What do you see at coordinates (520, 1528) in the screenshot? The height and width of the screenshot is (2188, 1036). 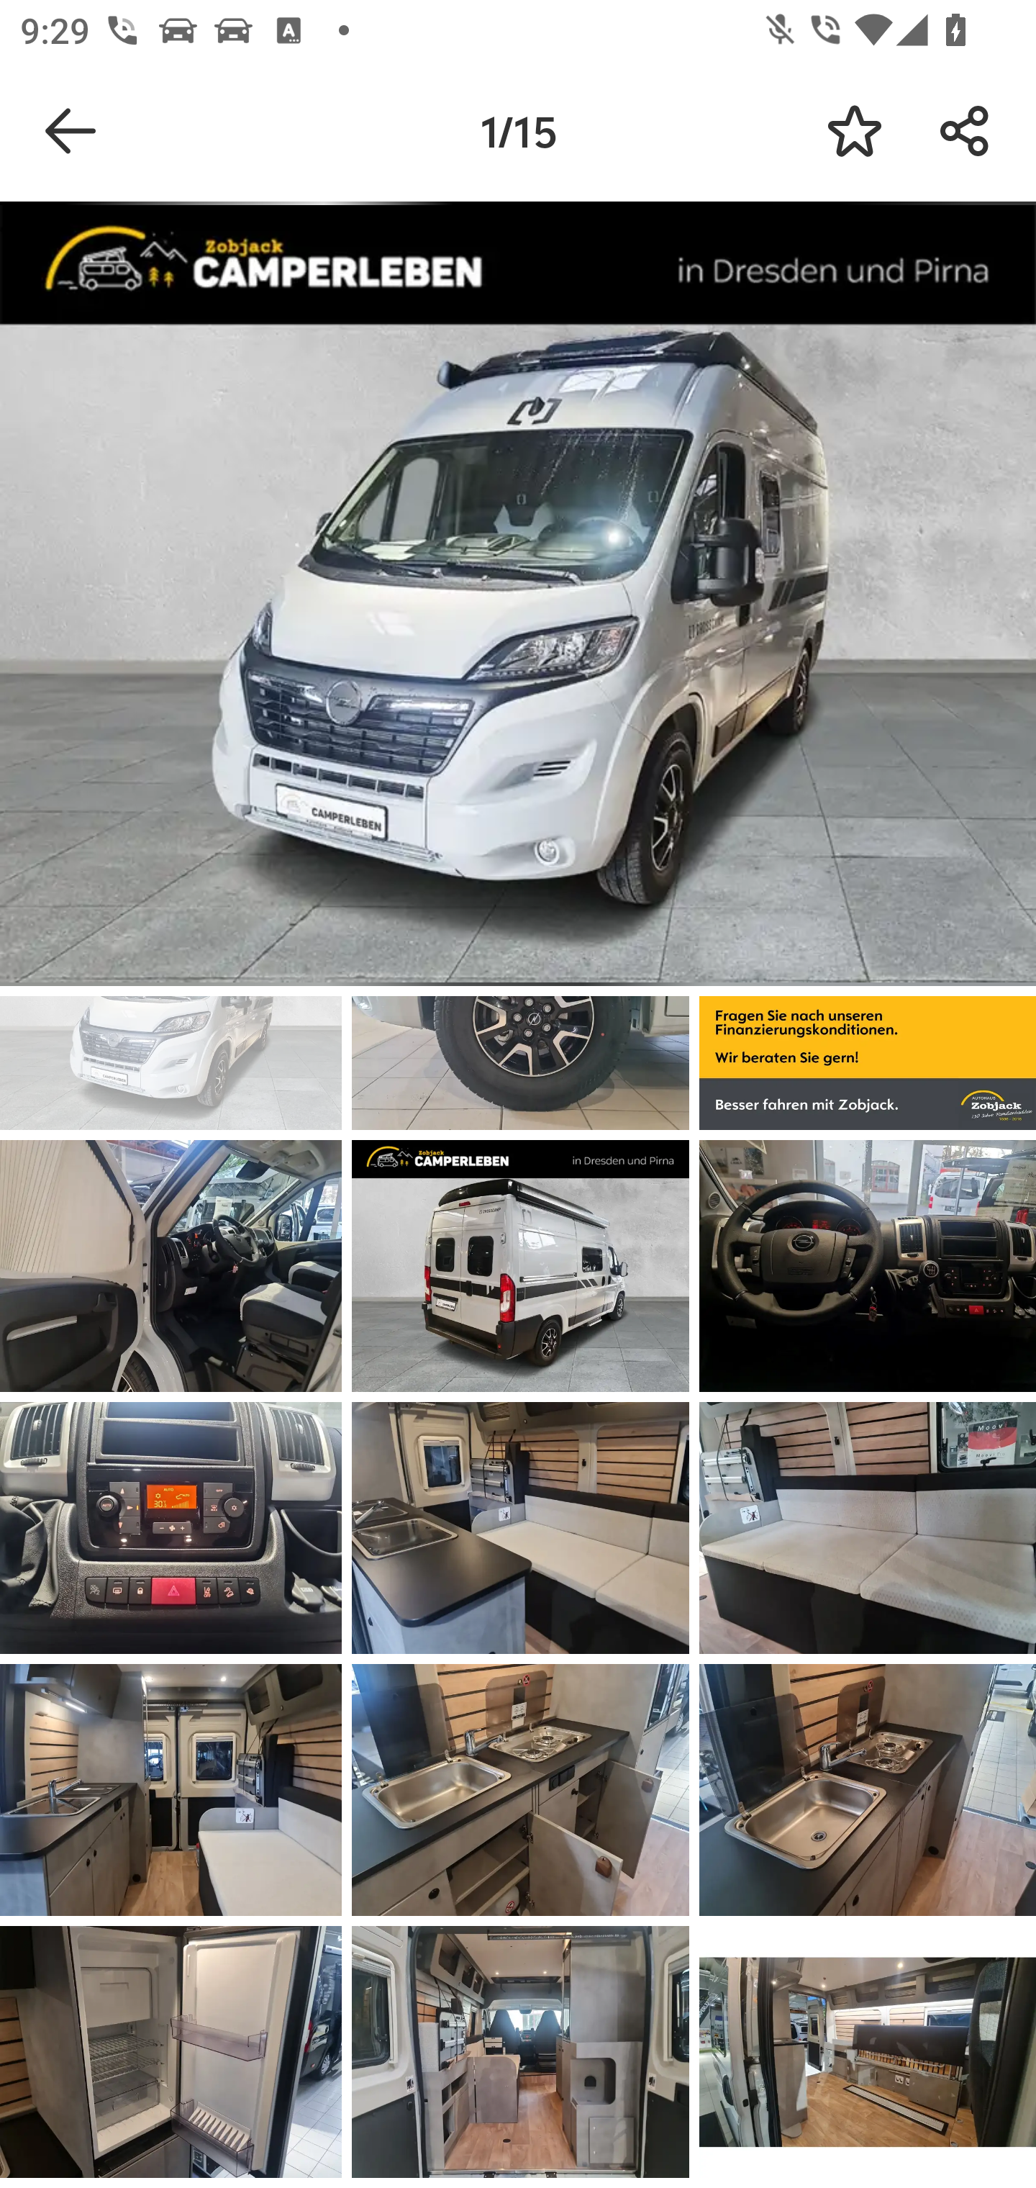 I see `image` at bounding box center [520, 1528].